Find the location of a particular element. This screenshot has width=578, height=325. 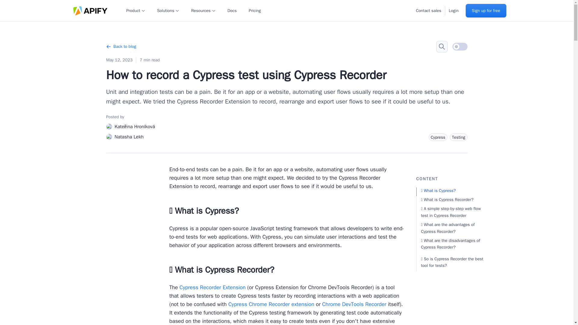

Contact sales is located at coordinates (429, 10).